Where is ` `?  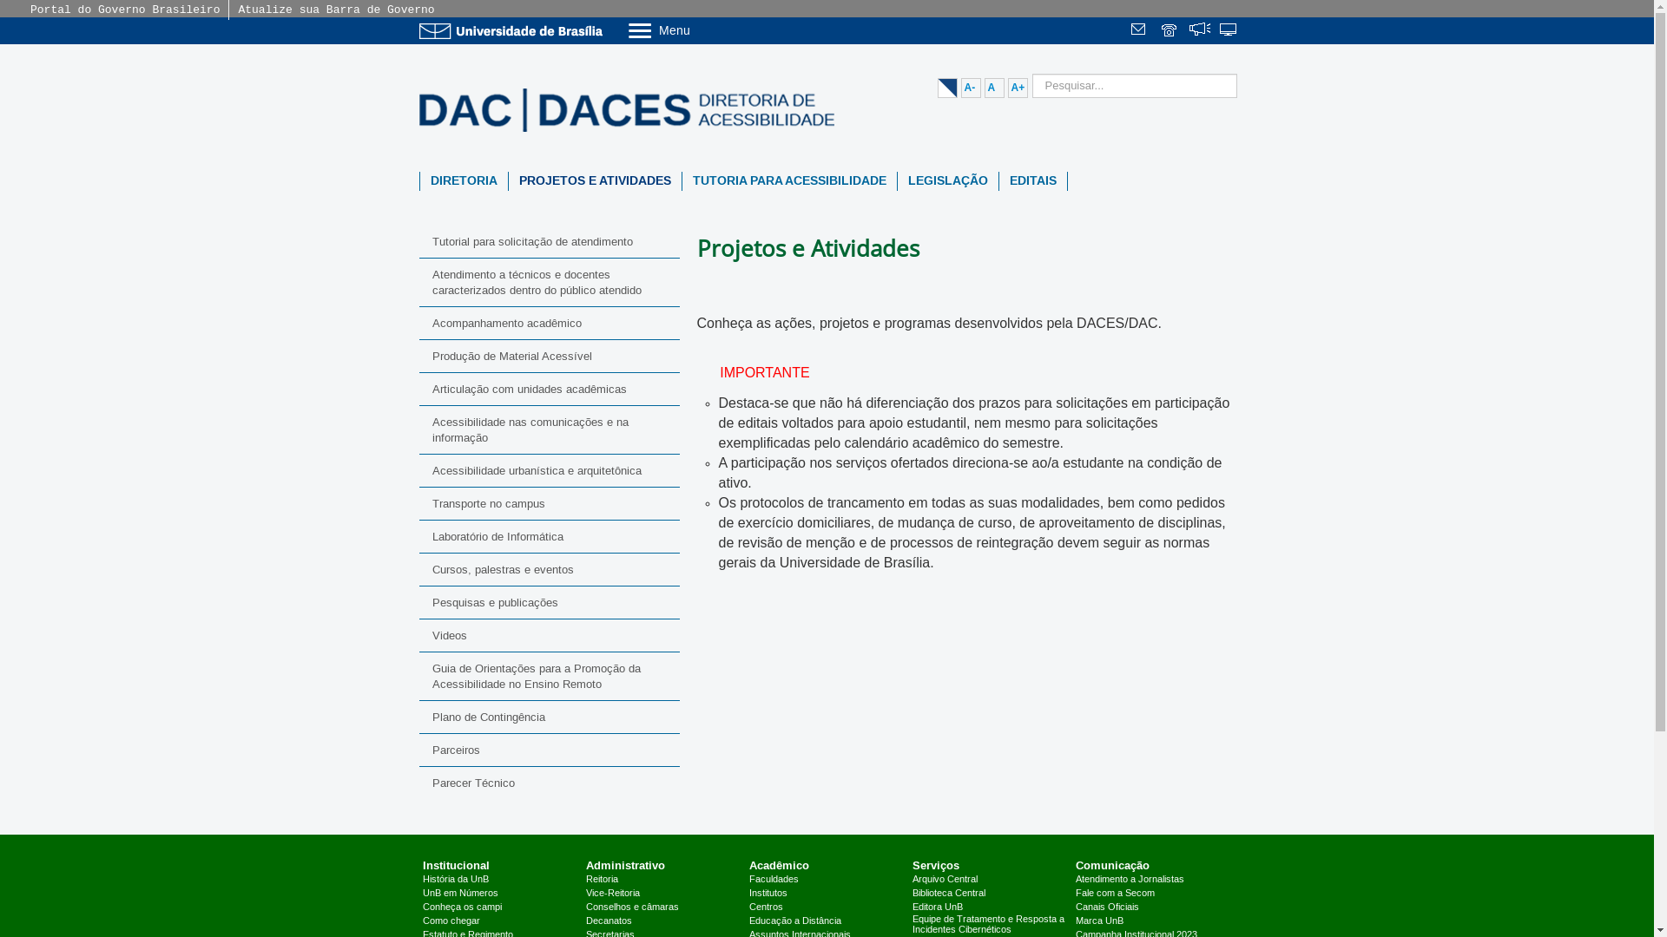   is located at coordinates (1229, 31).